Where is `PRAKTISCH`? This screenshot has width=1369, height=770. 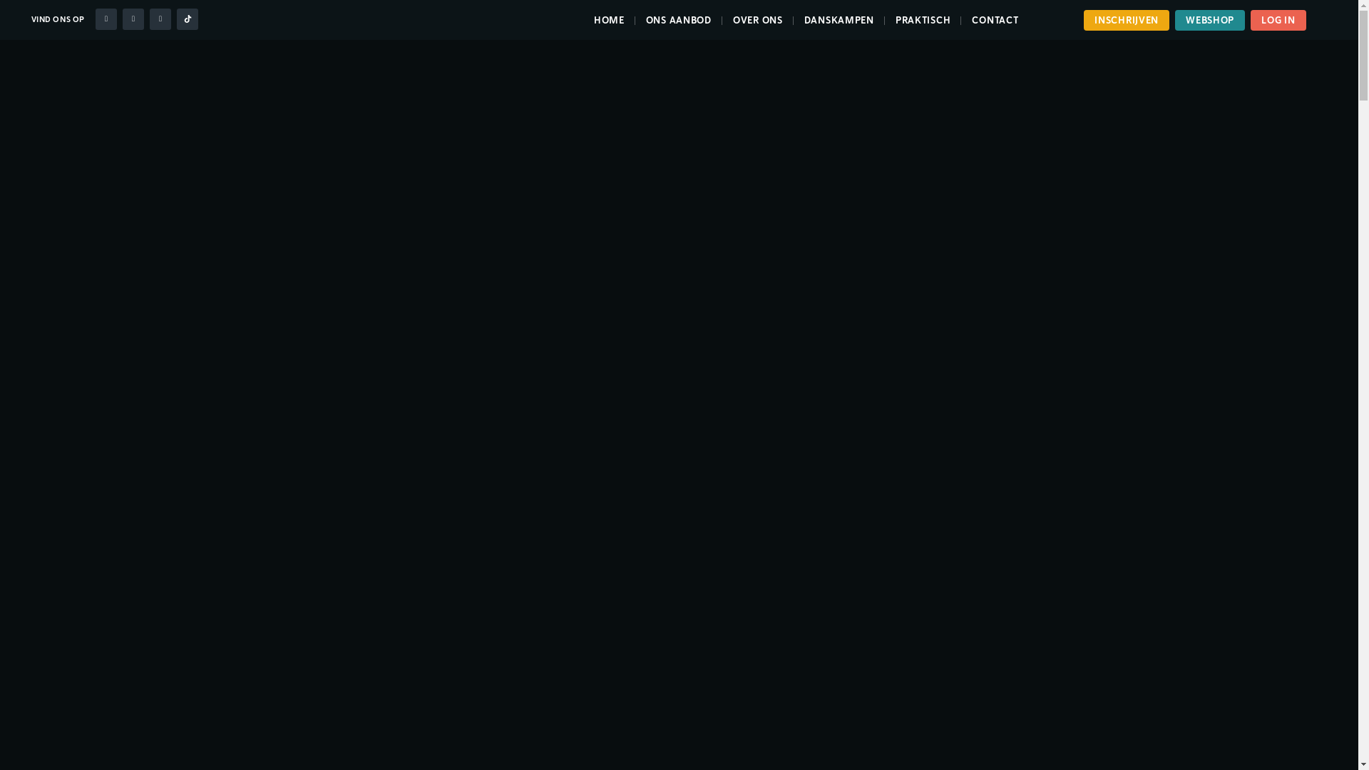
PRAKTISCH is located at coordinates (923, 20).